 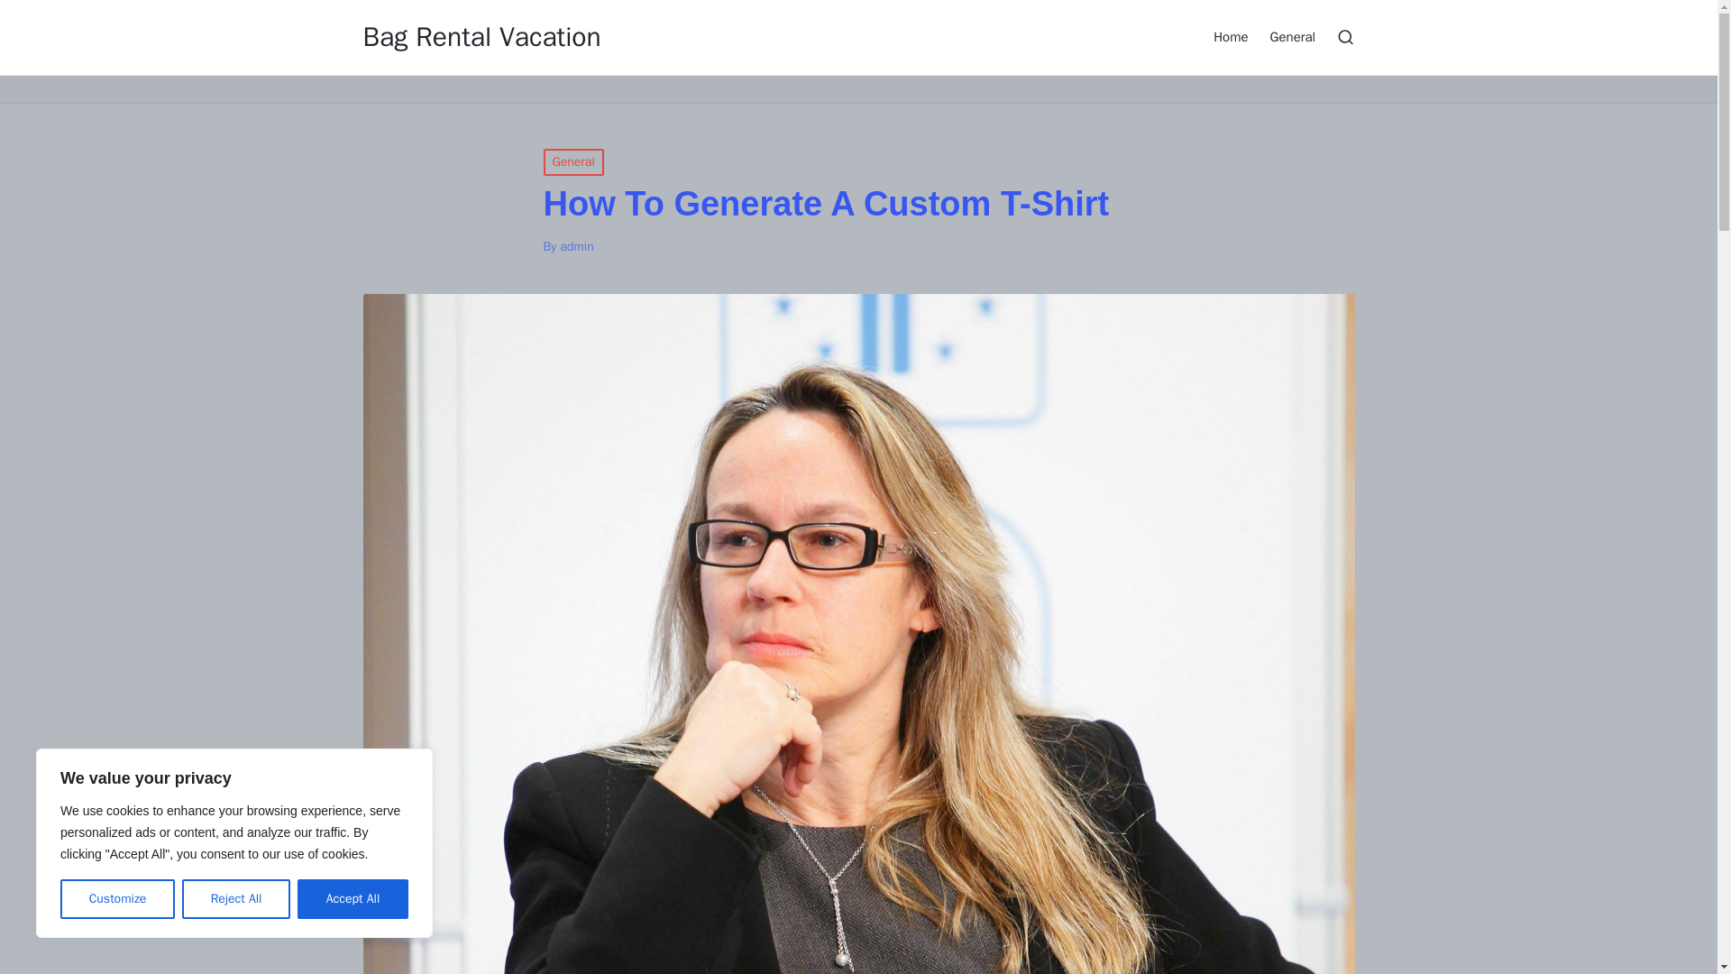 I want to click on admin, so click(x=576, y=245).